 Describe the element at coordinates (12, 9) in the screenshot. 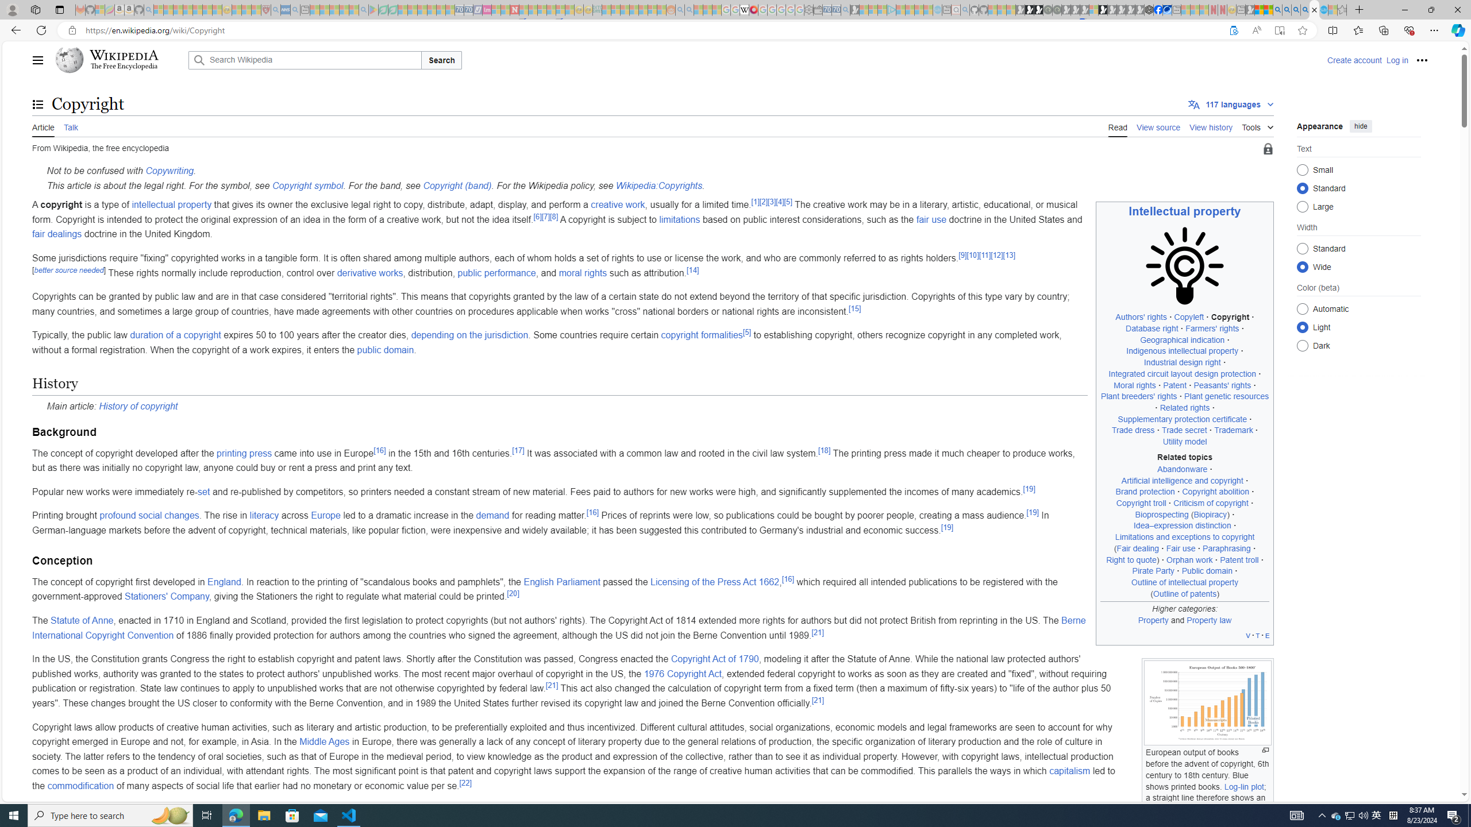

I see `Personal Profile` at that location.